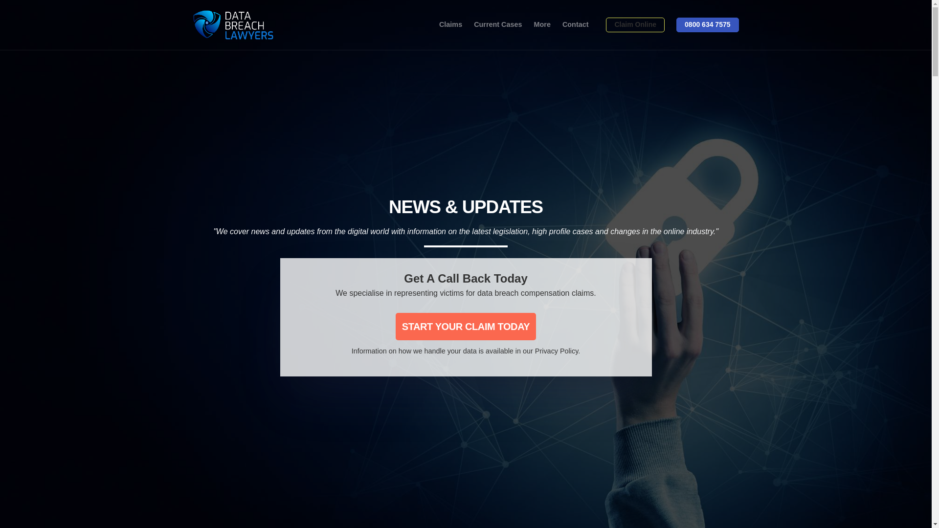  What do you see at coordinates (450, 25) in the screenshot?
I see `Claims` at bounding box center [450, 25].